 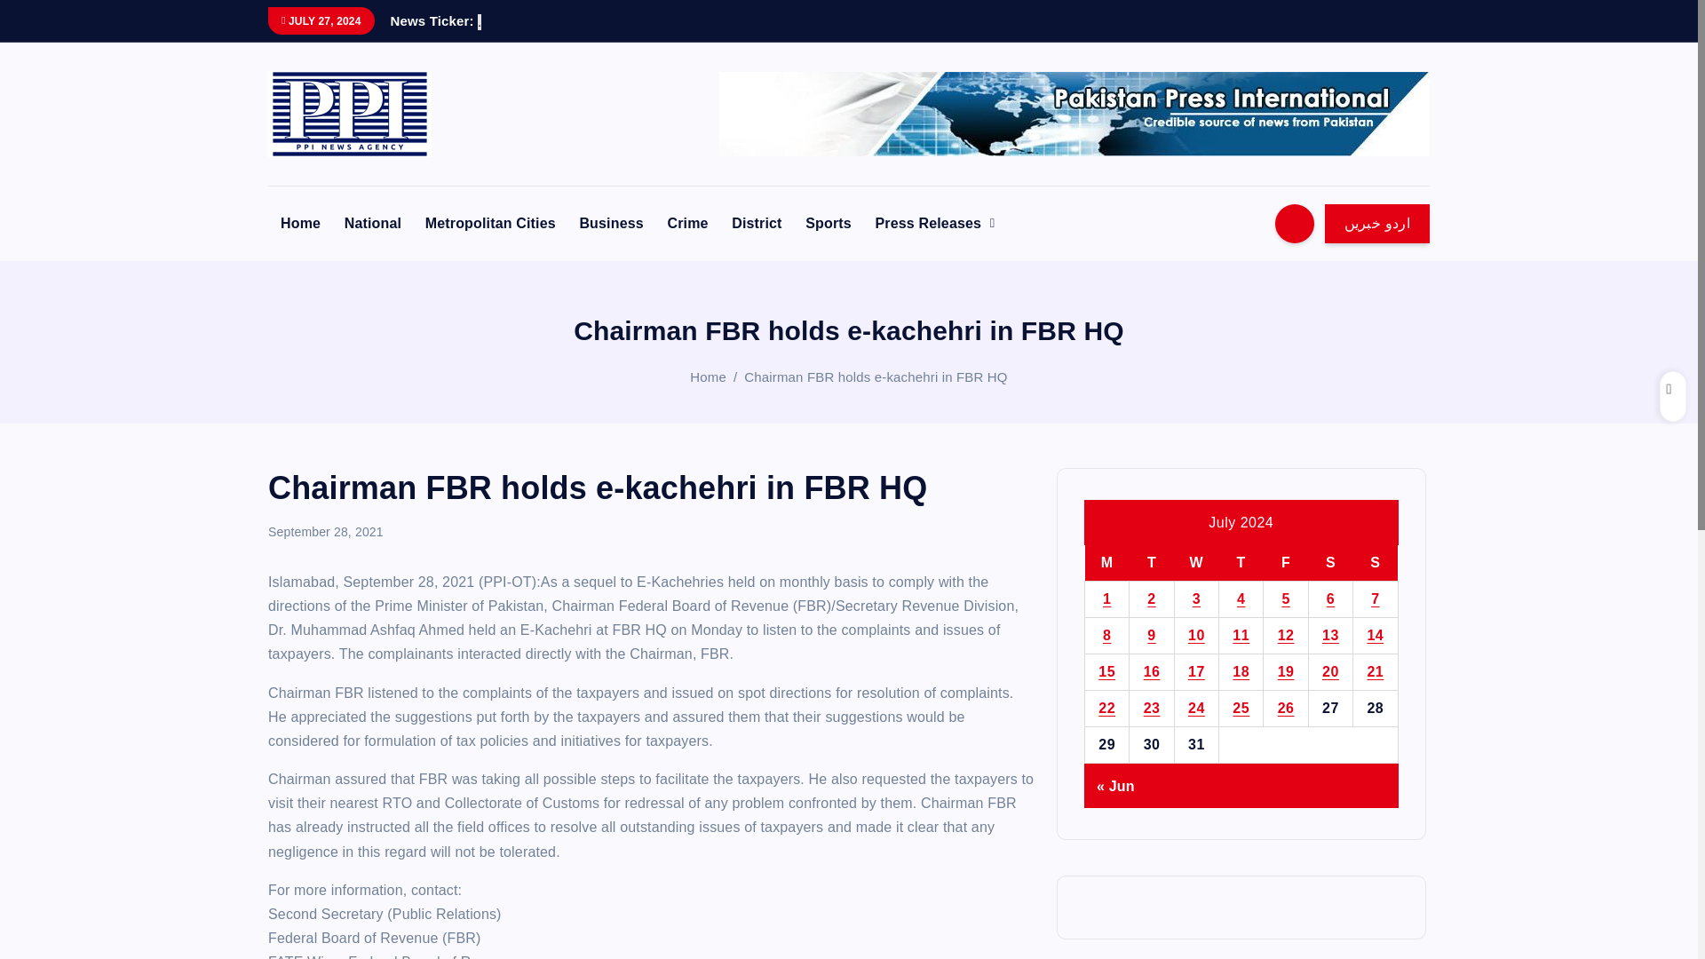 I want to click on National, so click(x=373, y=224).